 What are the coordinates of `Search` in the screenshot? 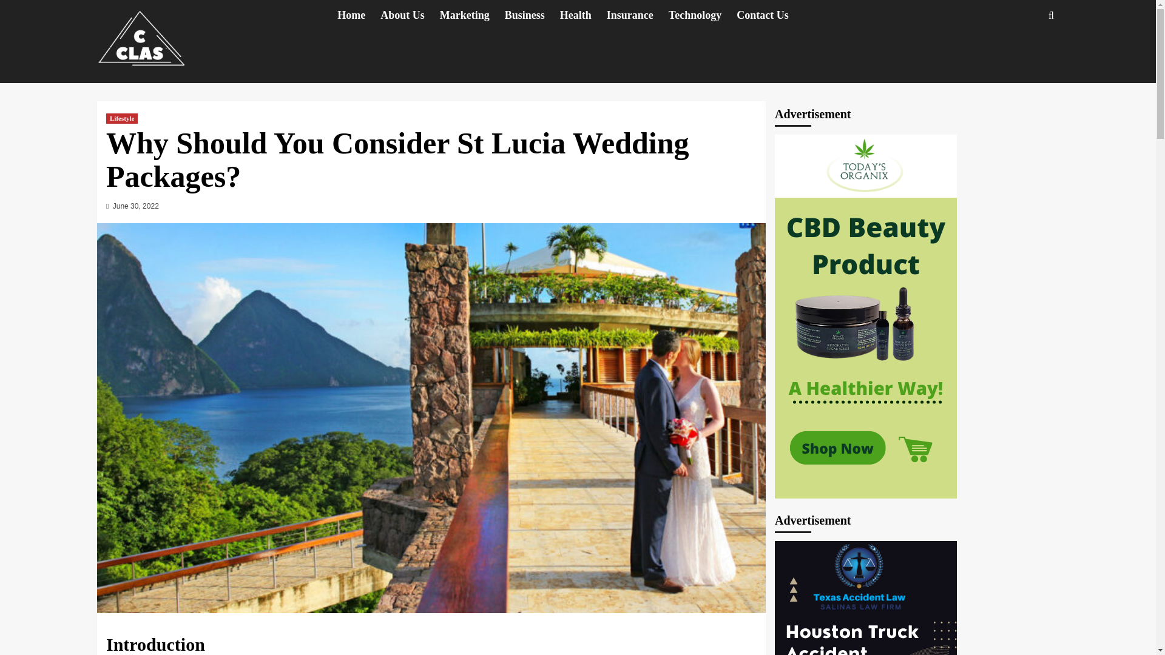 It's located at (1023, 52).